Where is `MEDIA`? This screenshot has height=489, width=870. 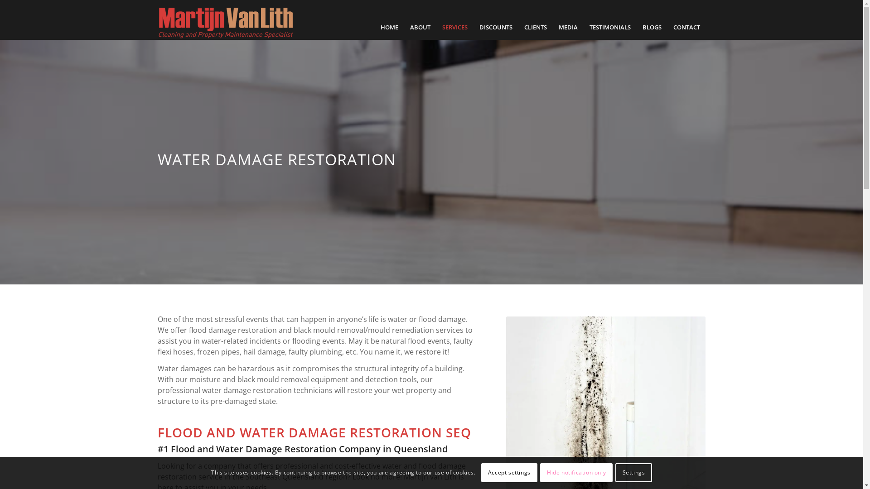
MEDIA is located at coordinates (568, 27).